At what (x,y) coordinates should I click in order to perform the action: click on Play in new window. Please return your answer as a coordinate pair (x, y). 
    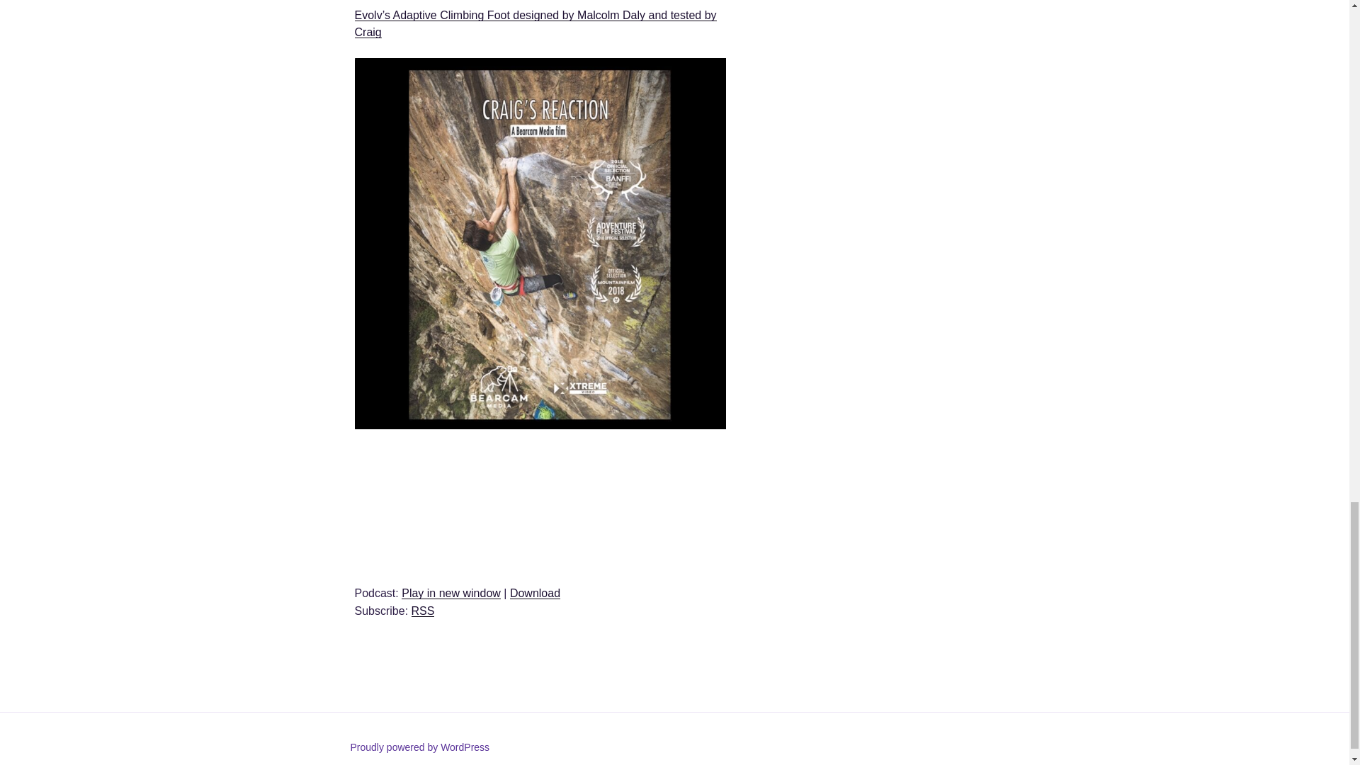
    Looking at the image, I should click on (450, 593).